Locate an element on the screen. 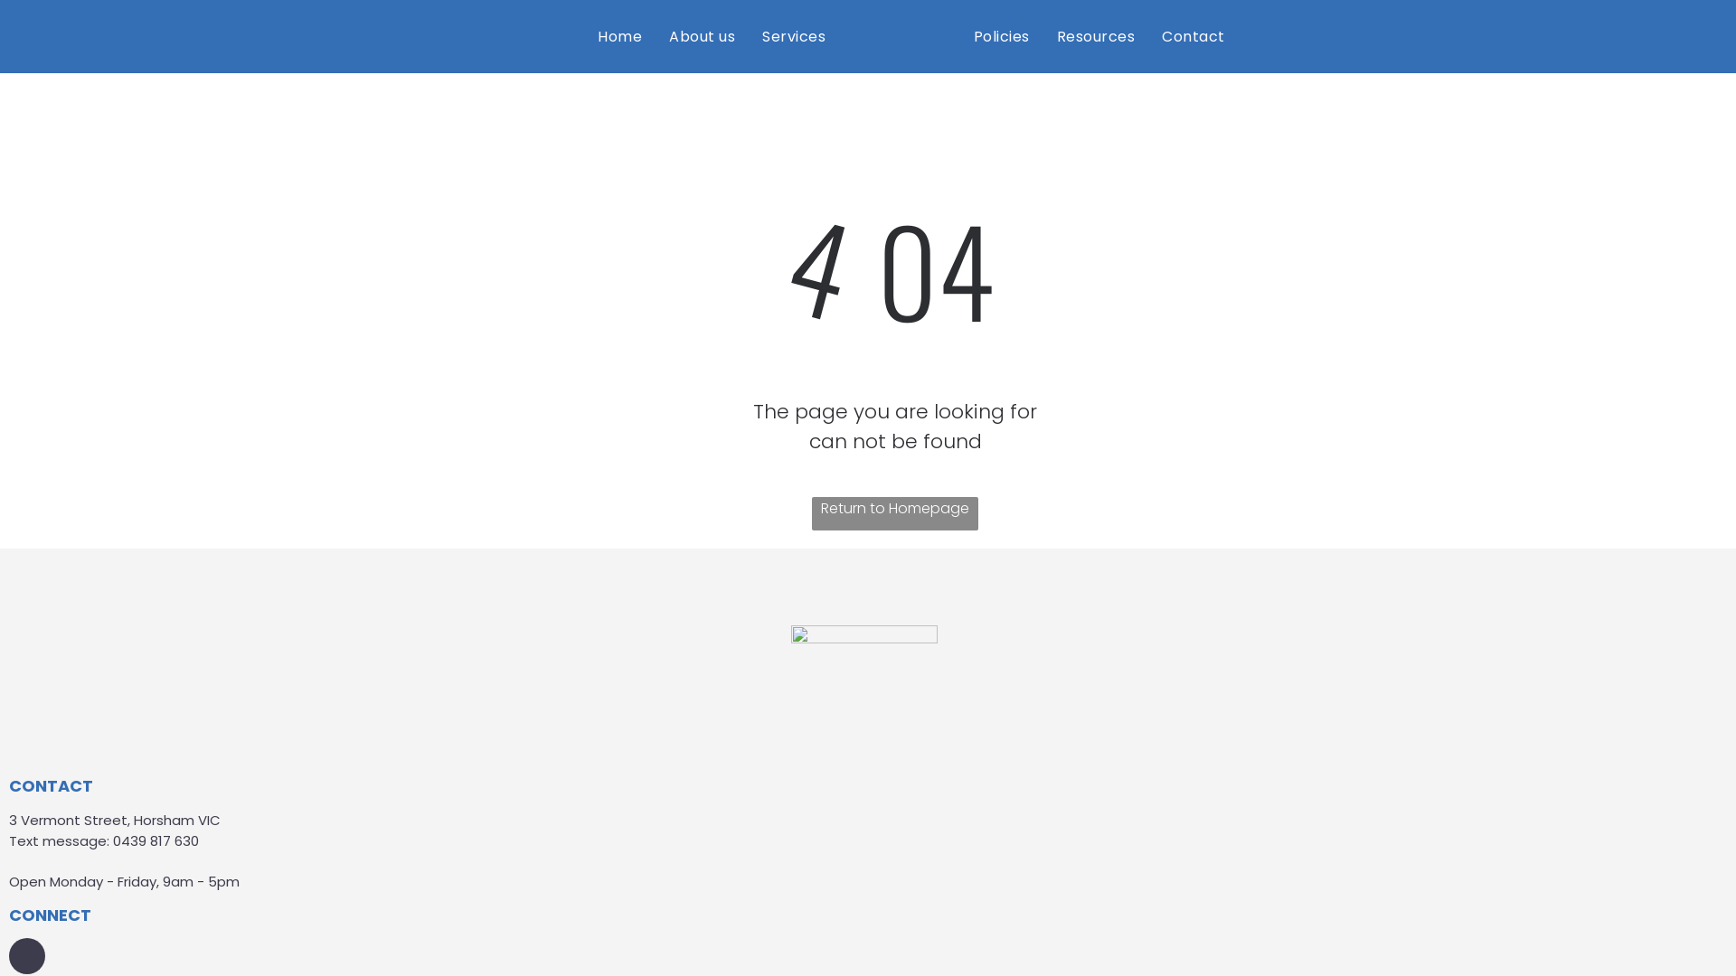 This screenshot has height=976, width=1736. Contact is located at coordinates (1193, 36).